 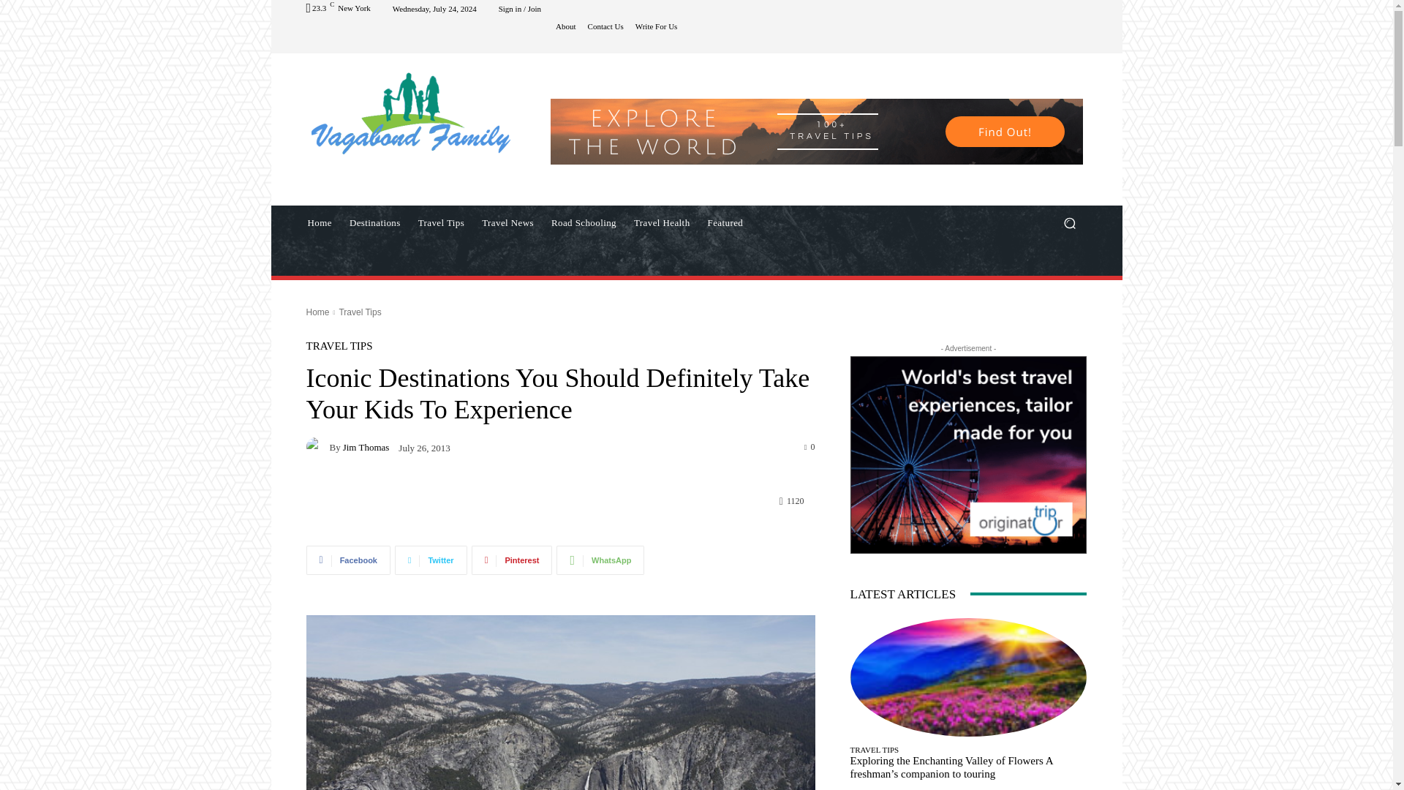 I want to click on Twitter, so click(x=431, y=560).